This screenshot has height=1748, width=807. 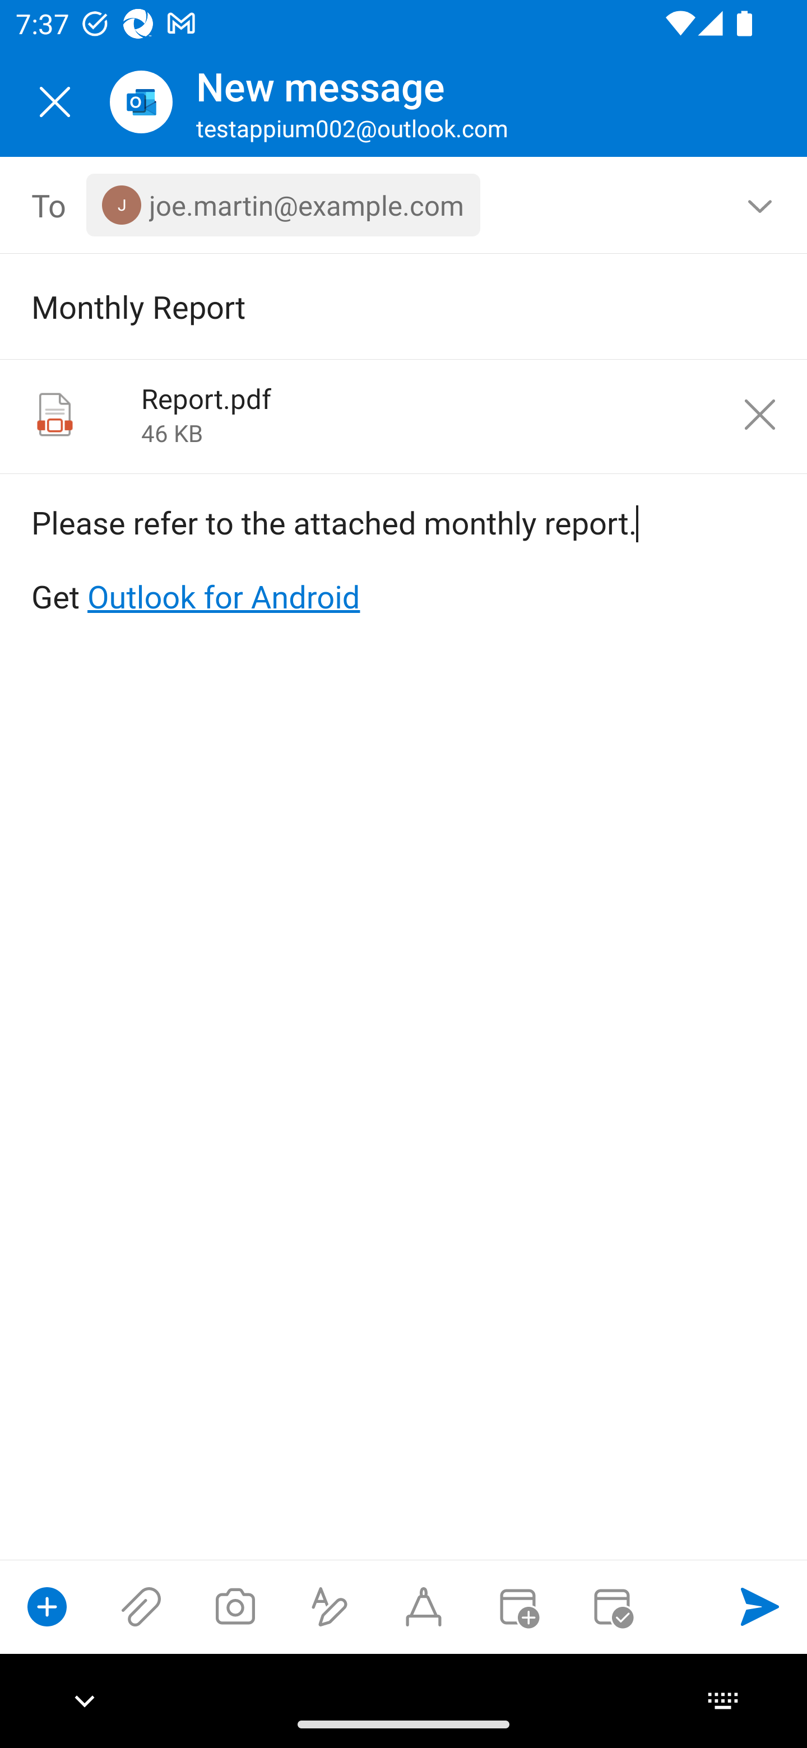 I want to click on Report.pdf 46 KB Remove attachment Report.pdf, so click(x=403, y=417).